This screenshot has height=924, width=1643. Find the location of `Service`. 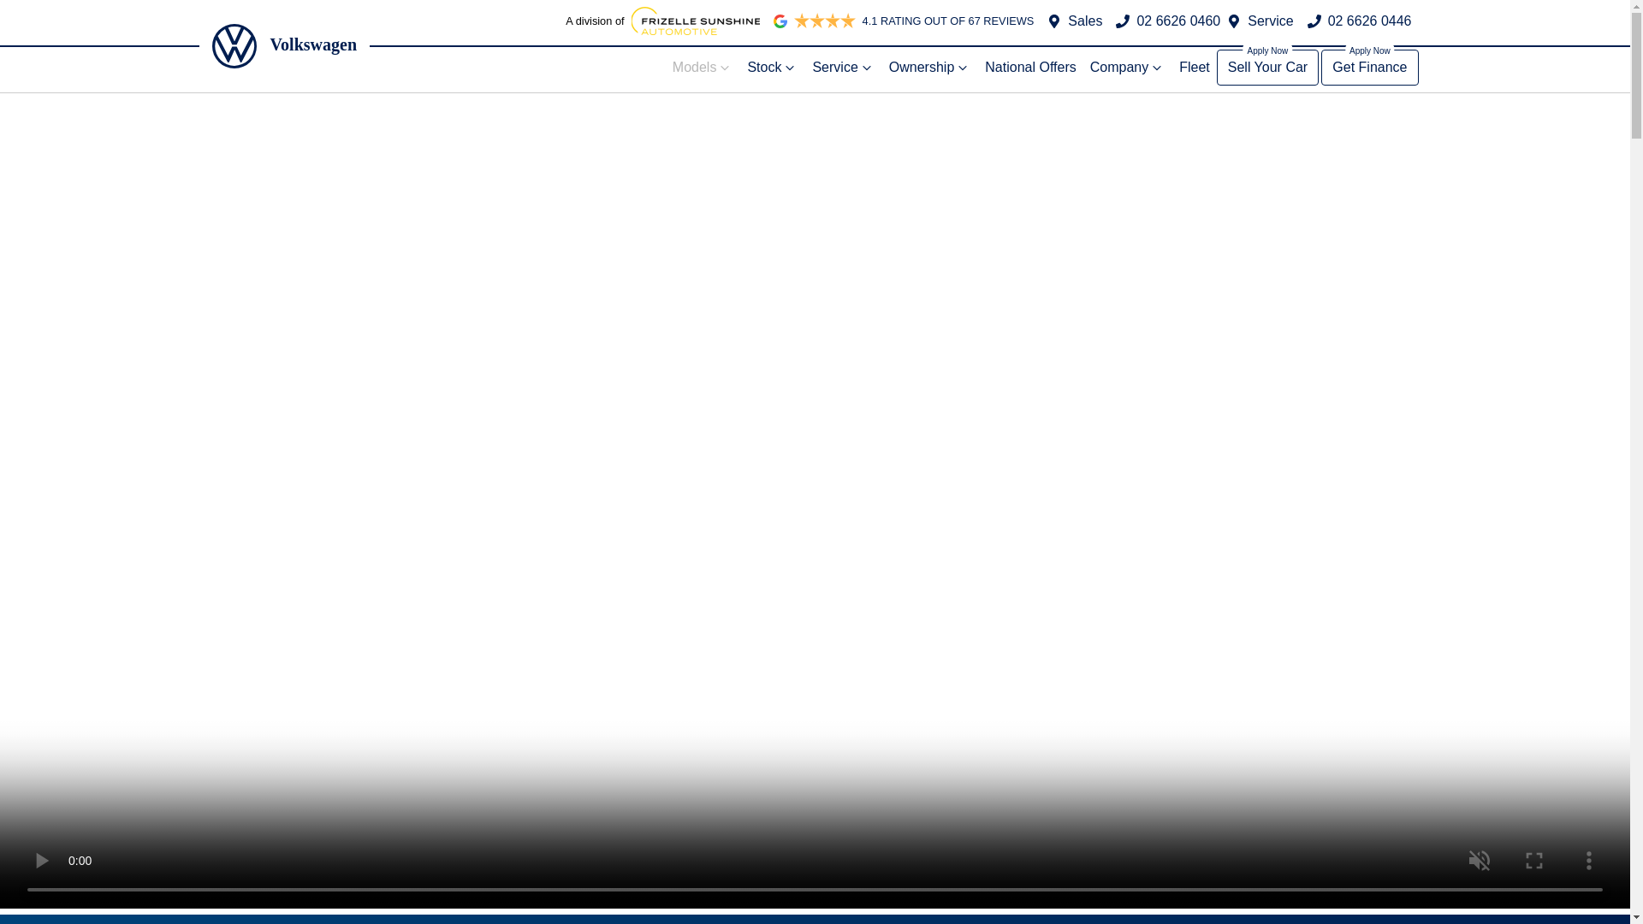

Service is located at coordinates (842, 68).